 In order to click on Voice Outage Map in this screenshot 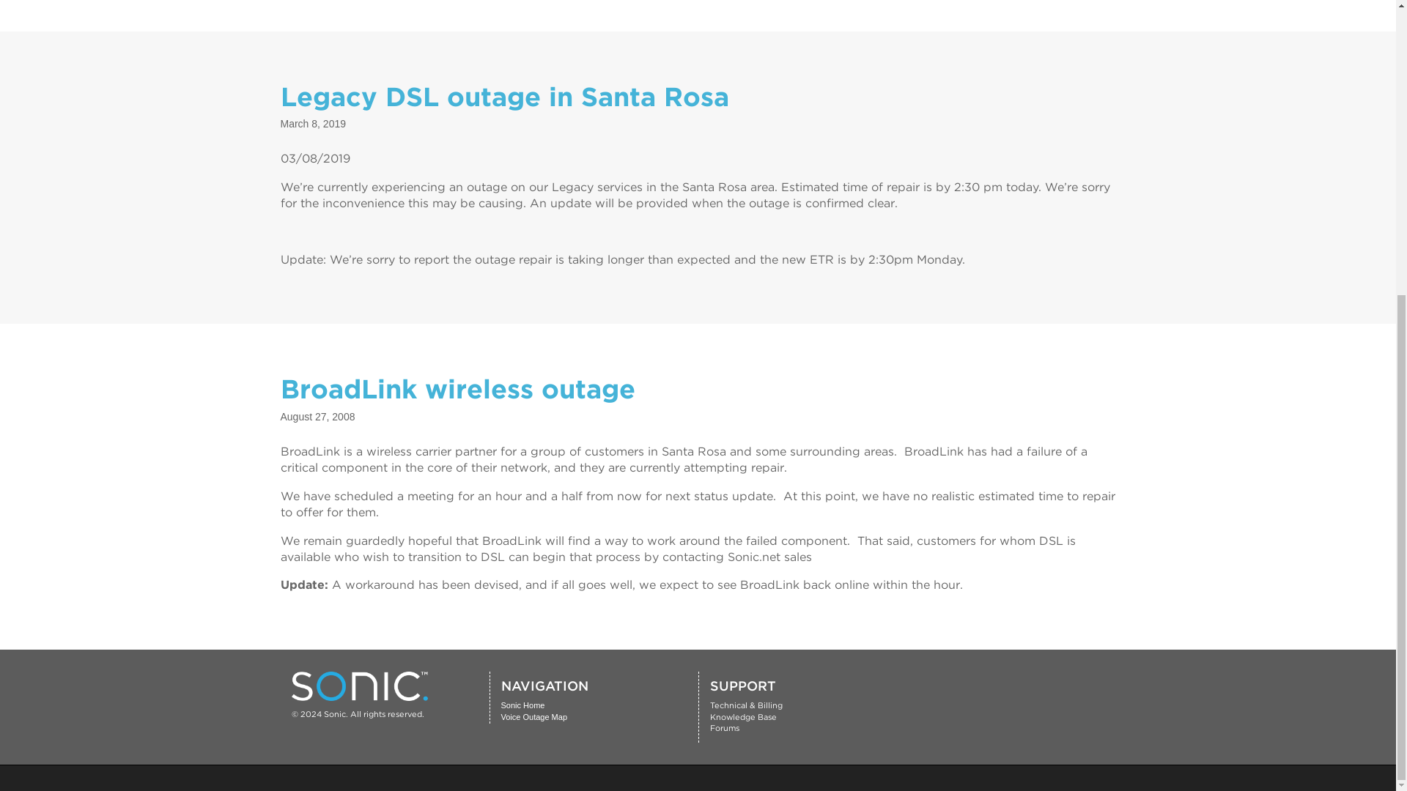, I will do `click(534, 716)`.